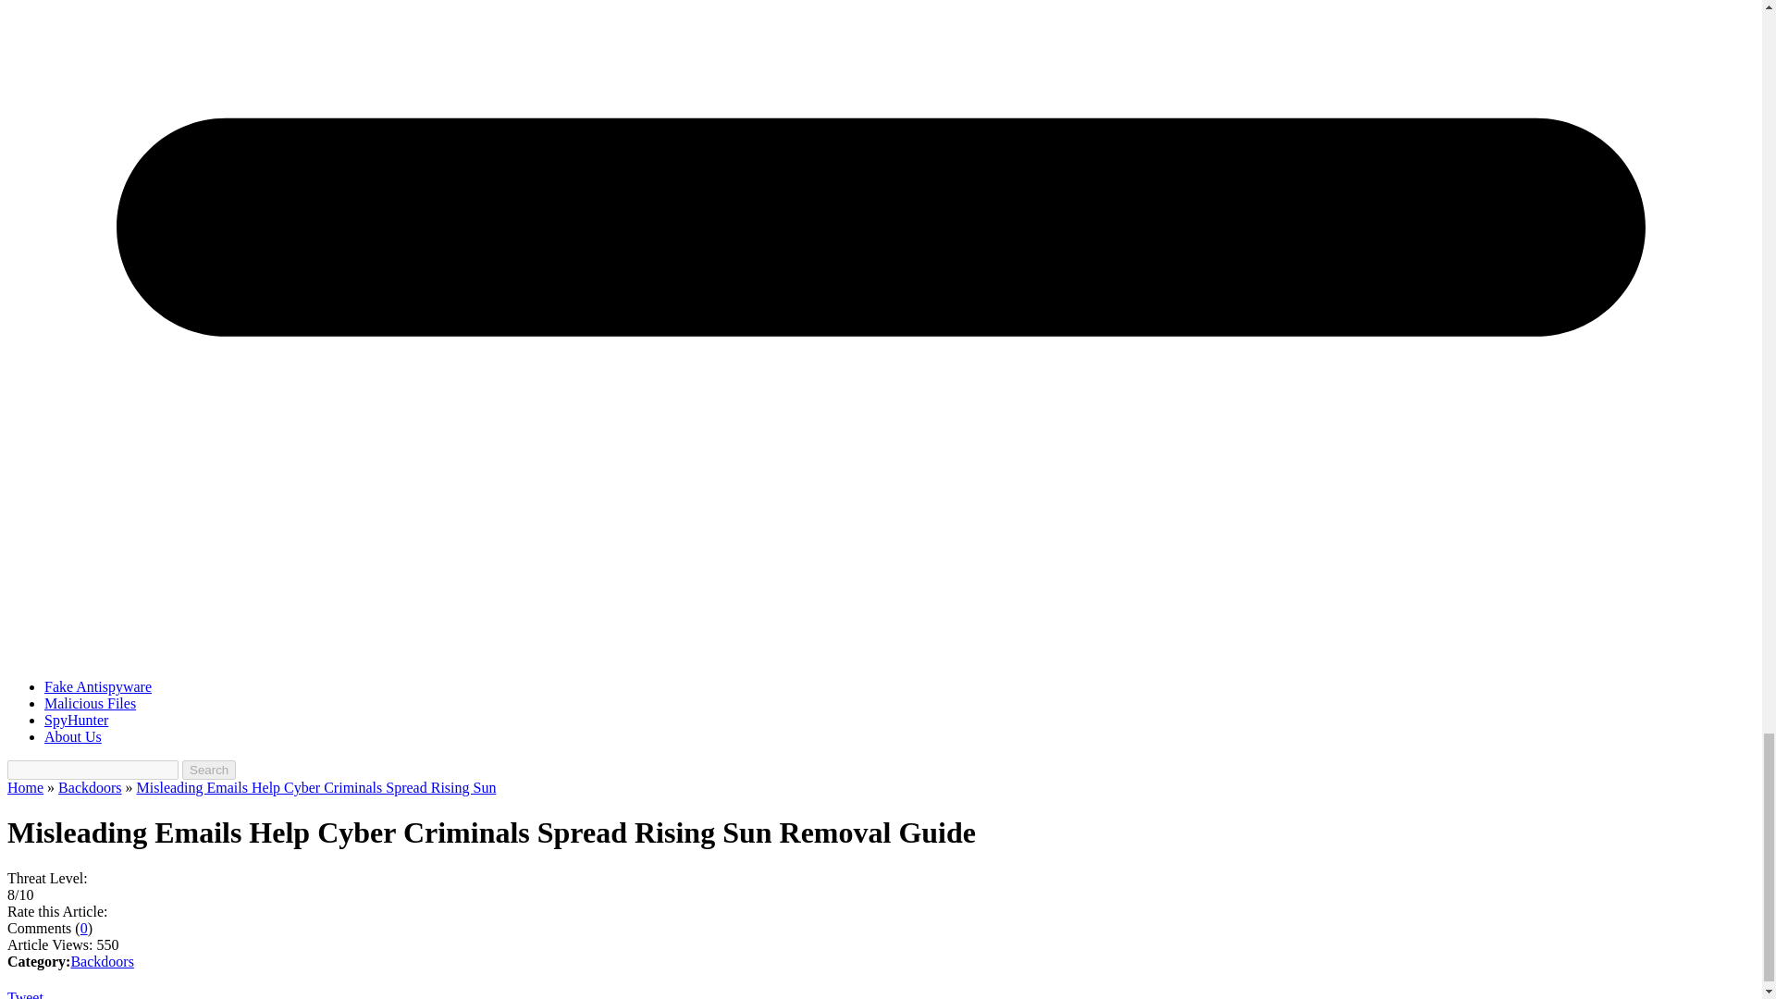 The height and width of the screenshot is (999, 1776). Describe the element at coordinates (76, 720) in the screenshot. I see `SpyHunter` at that location.